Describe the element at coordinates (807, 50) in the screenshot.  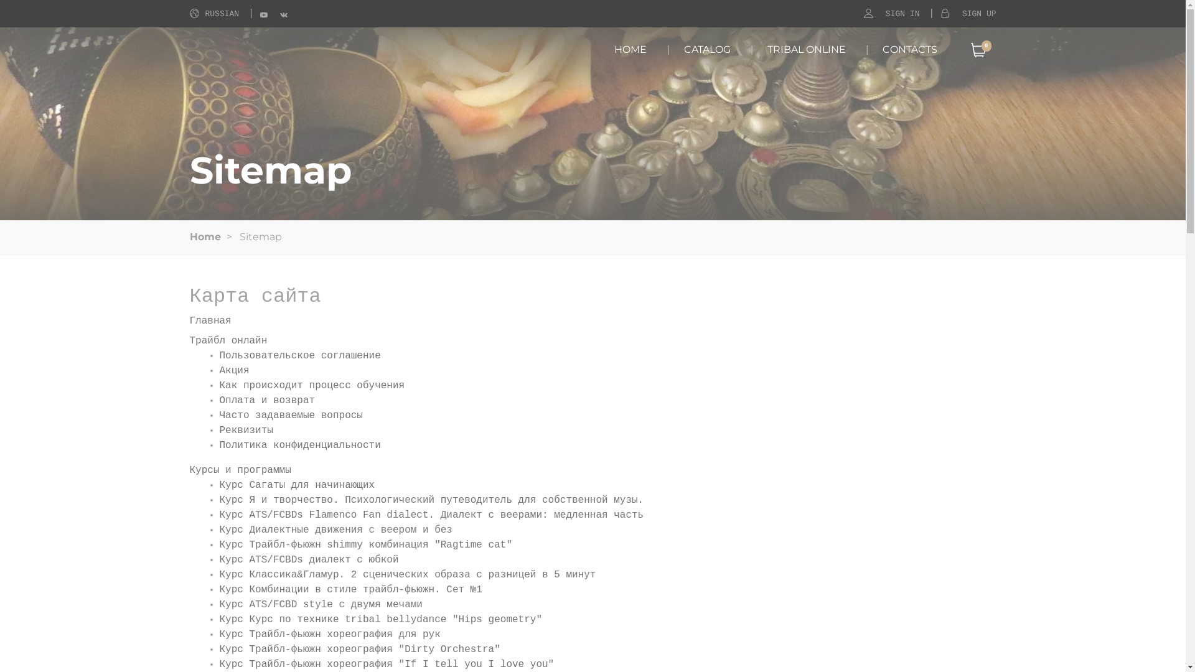
I see `TRIBAL ONLINE` at that location.